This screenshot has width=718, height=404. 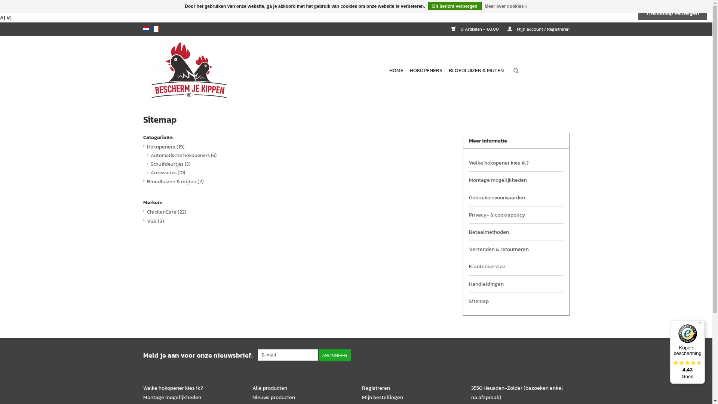 What do you see at coordinates (214, 70) in the screenshot?
I see `Bescherm je kippen tegen vos en marter` at bounding box center [214, 70].